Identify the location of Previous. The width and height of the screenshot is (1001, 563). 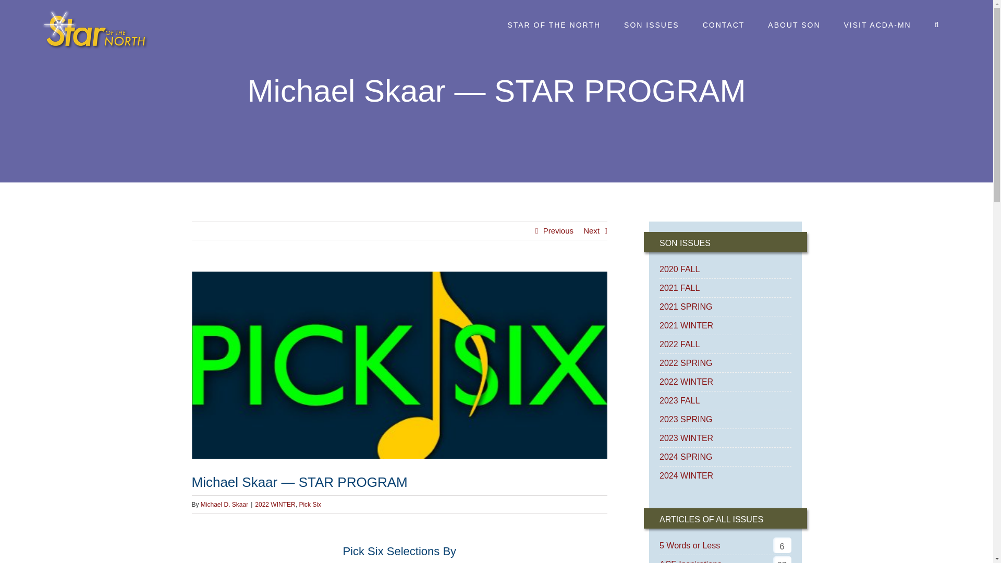
(558, 230).